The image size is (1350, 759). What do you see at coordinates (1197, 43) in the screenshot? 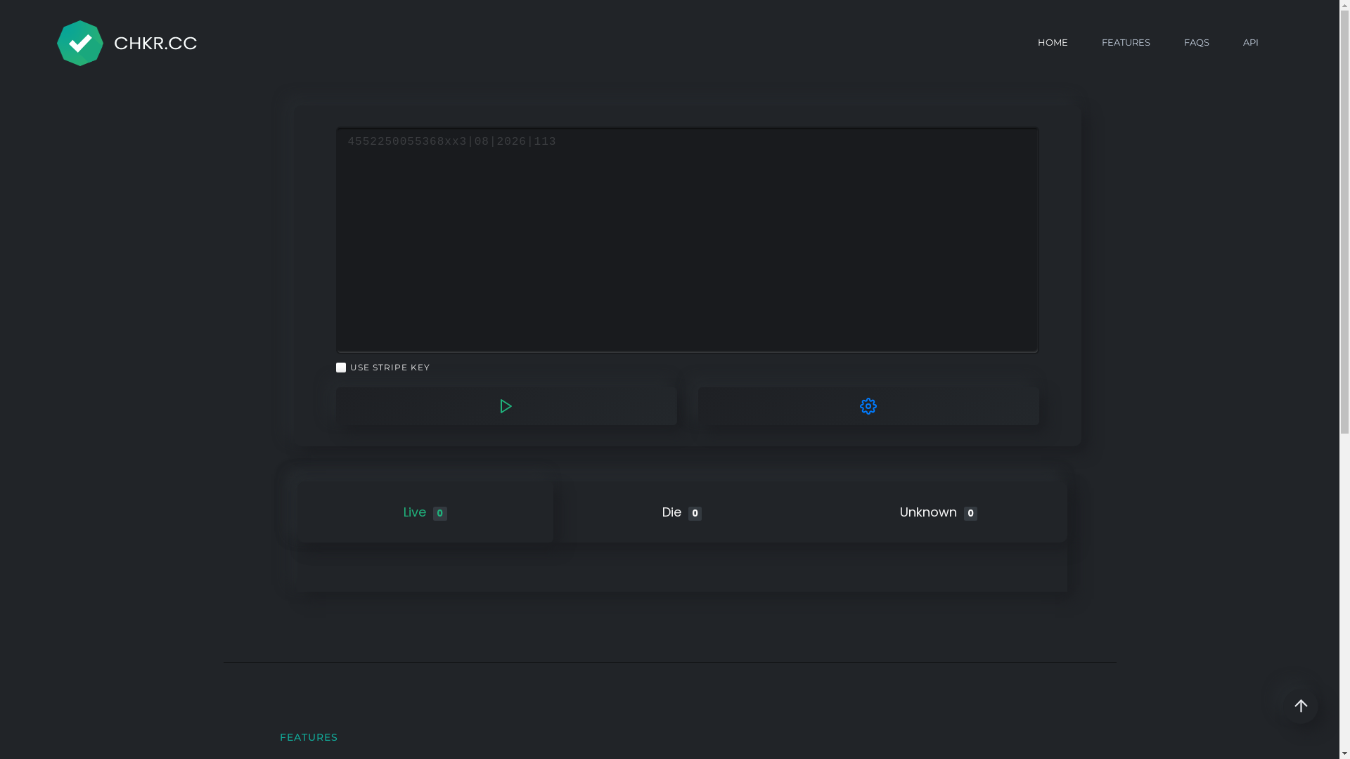
I see `FAQS` at bounding box center [1197, 43].